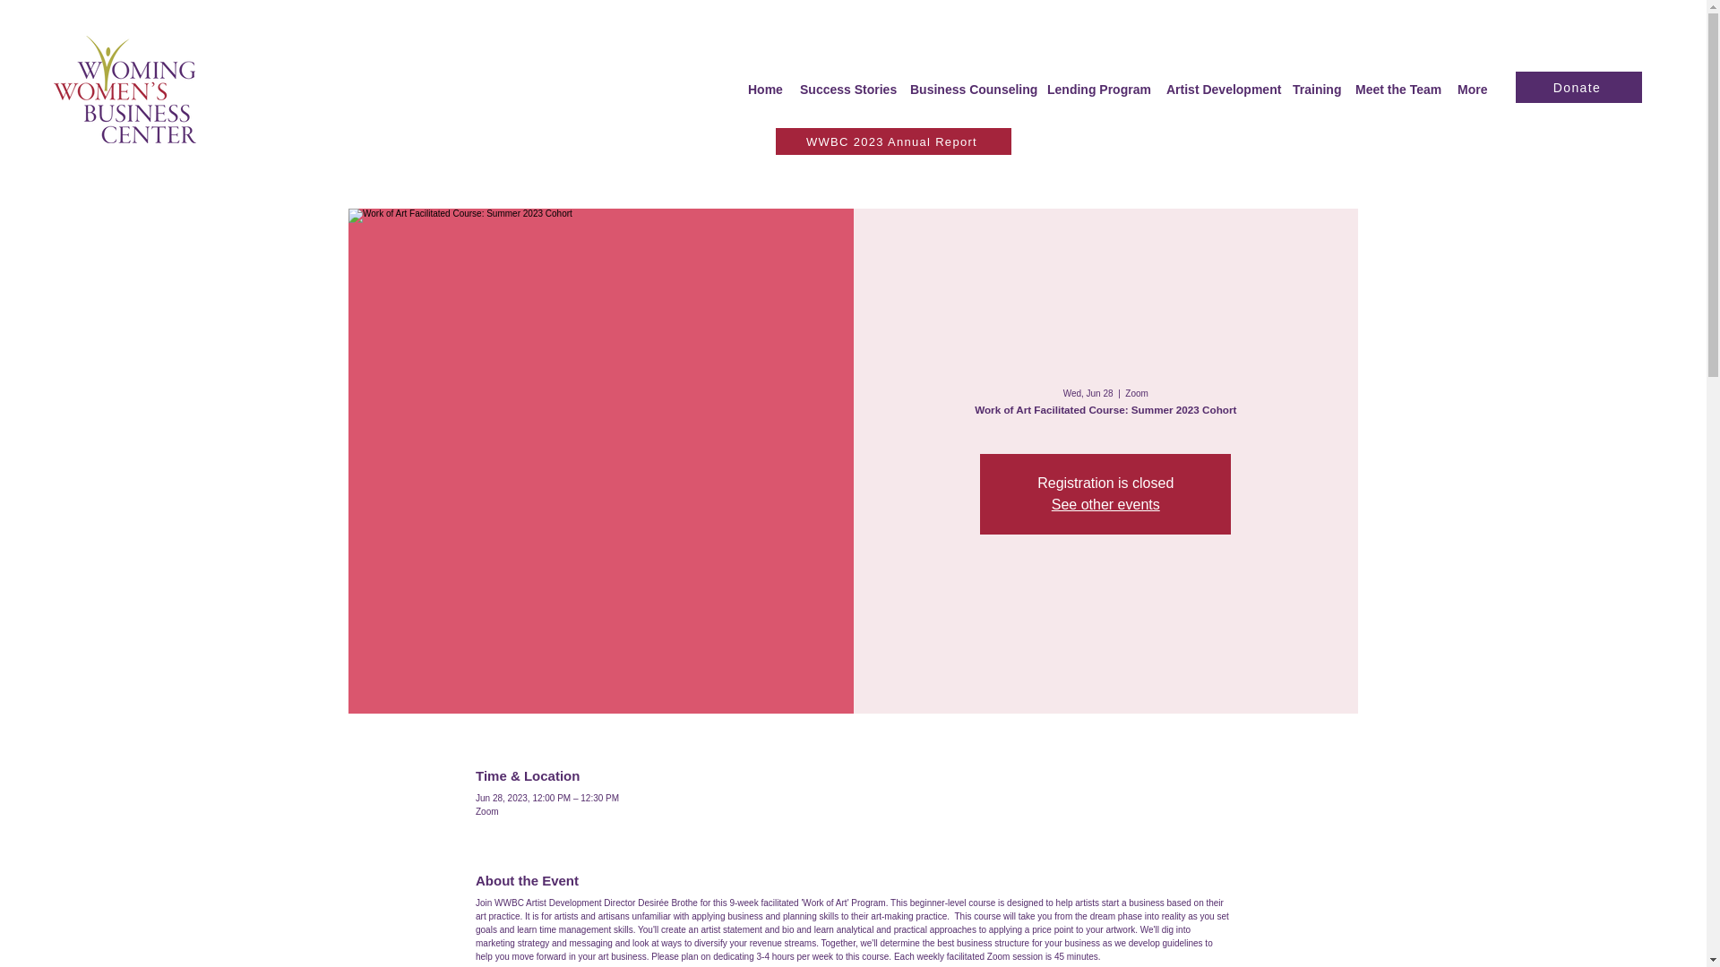 Image resolution: width=1720 pixels, height=967 pixels. I want to click on Training, so click(1315, 90).